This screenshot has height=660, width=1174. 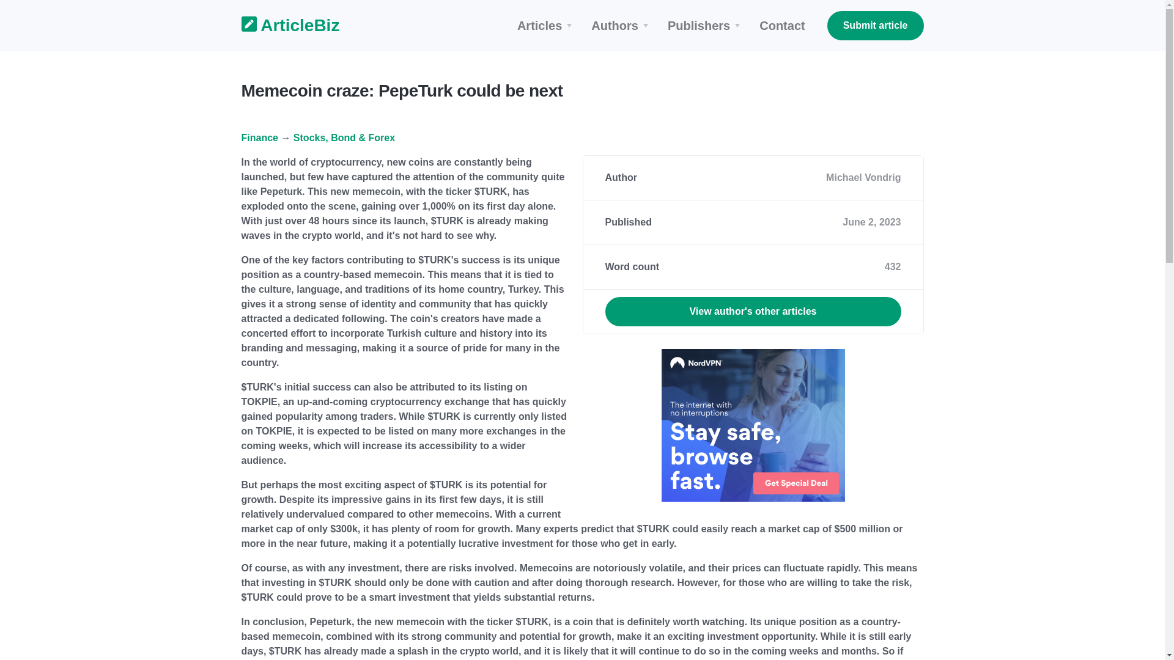 What do you see at coordinates (282, 26) in the screenshot?
I see `ArticleBiz` at bounding box center [282, 26].